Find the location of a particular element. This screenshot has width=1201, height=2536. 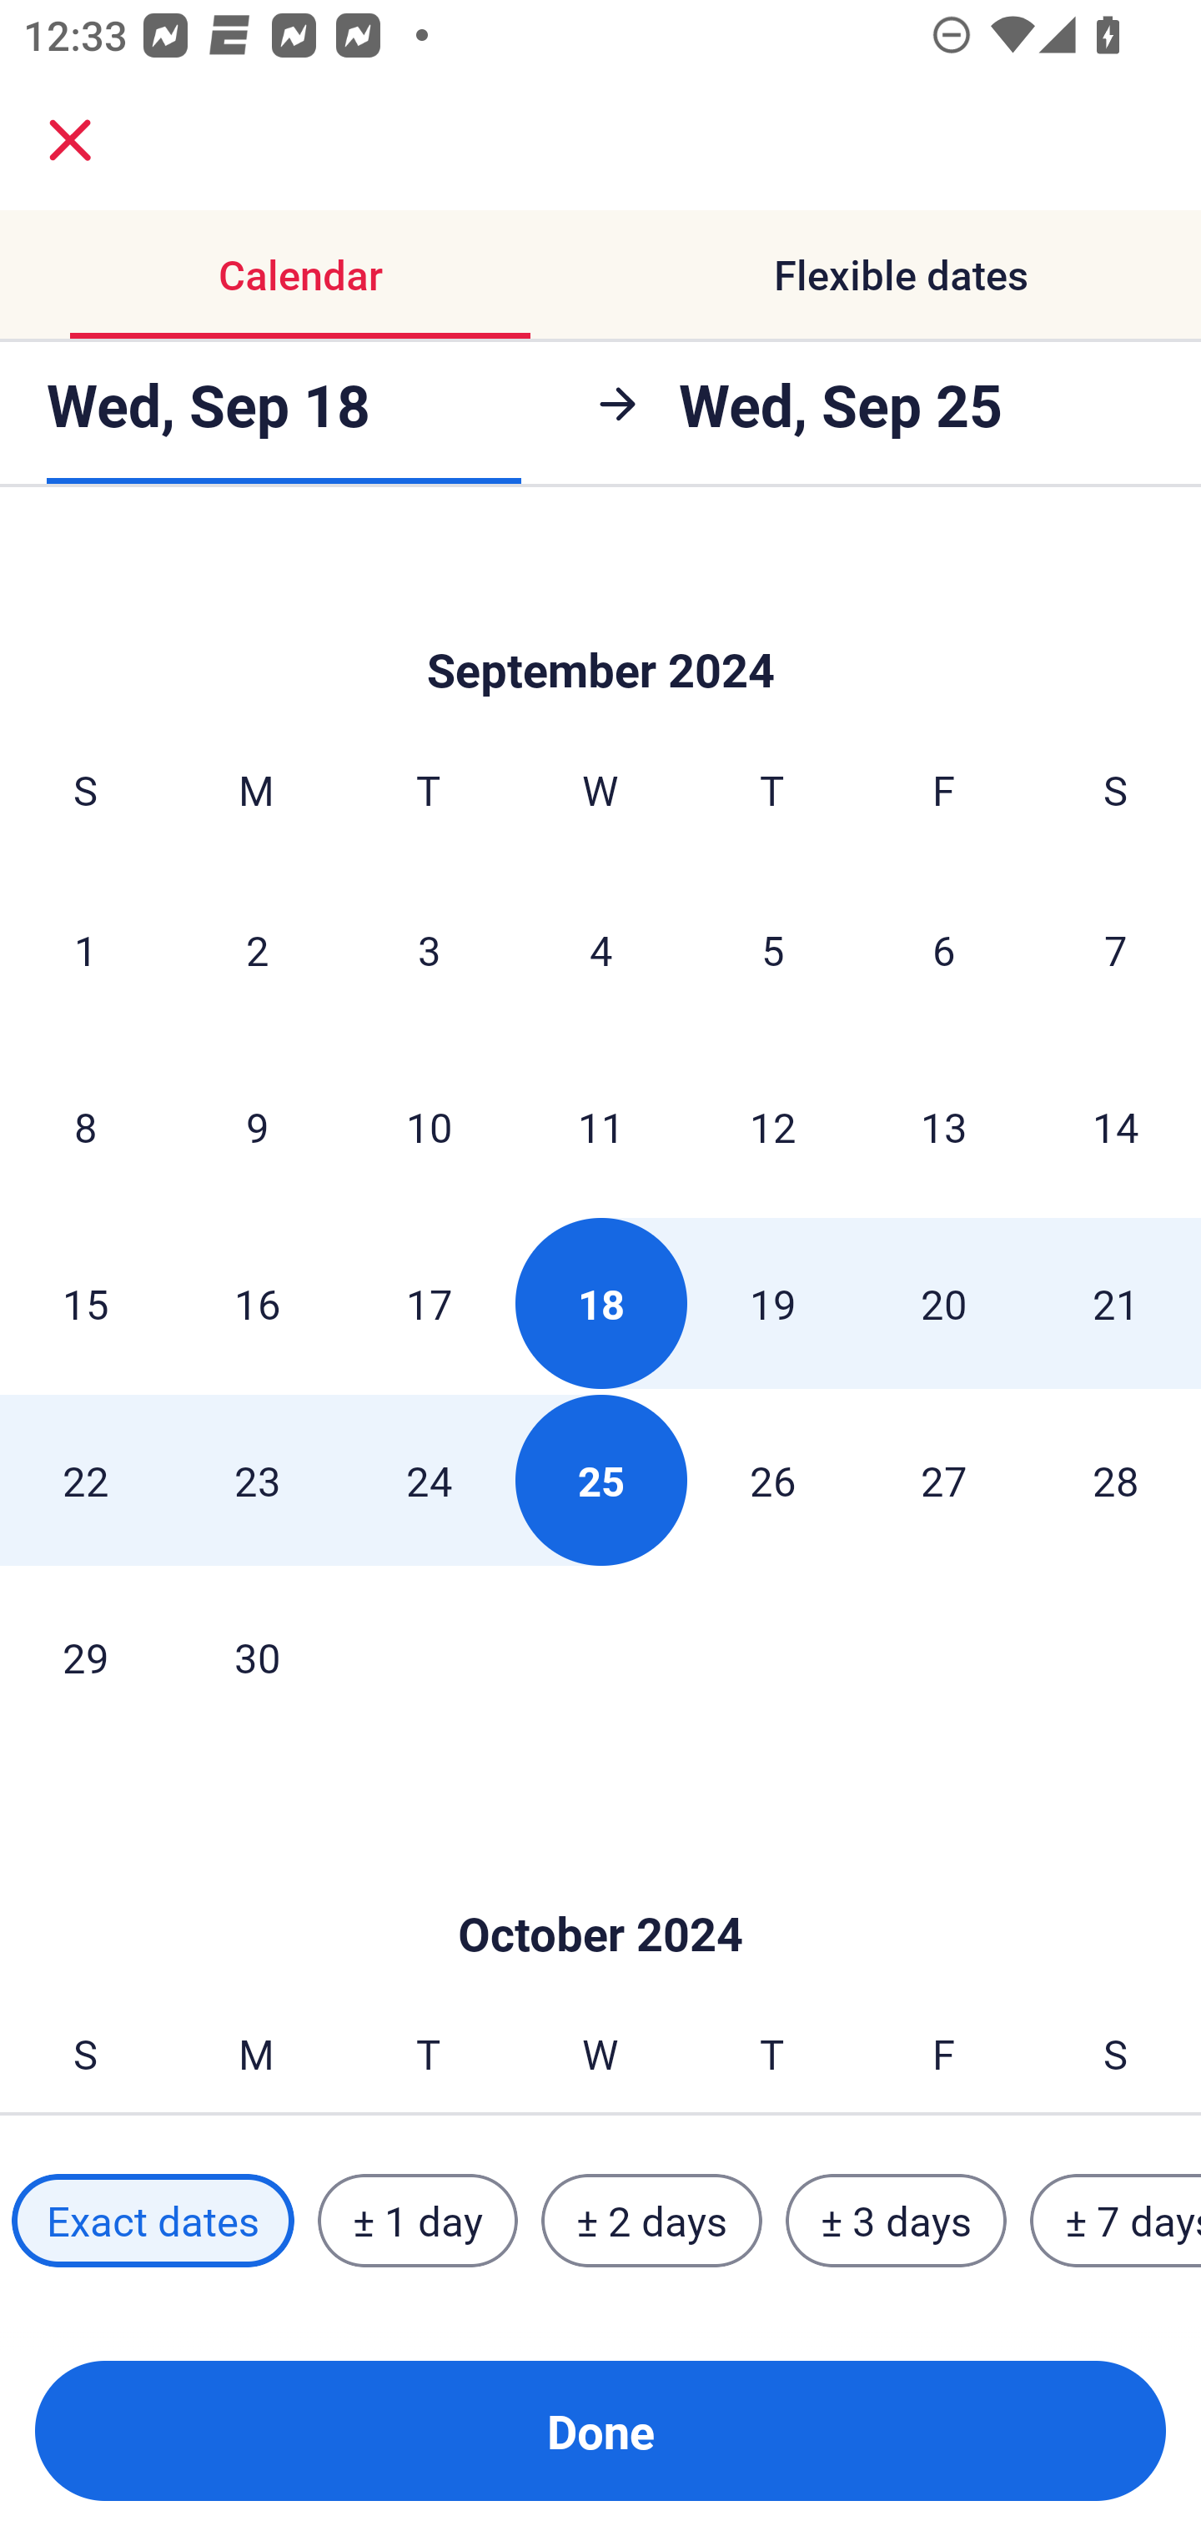

± 7 days is located at coordinates (1116, 2220).